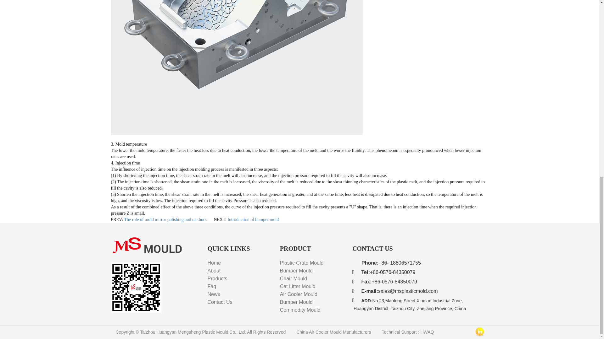  I want to click on Bumper Mould, so click(296, 271).